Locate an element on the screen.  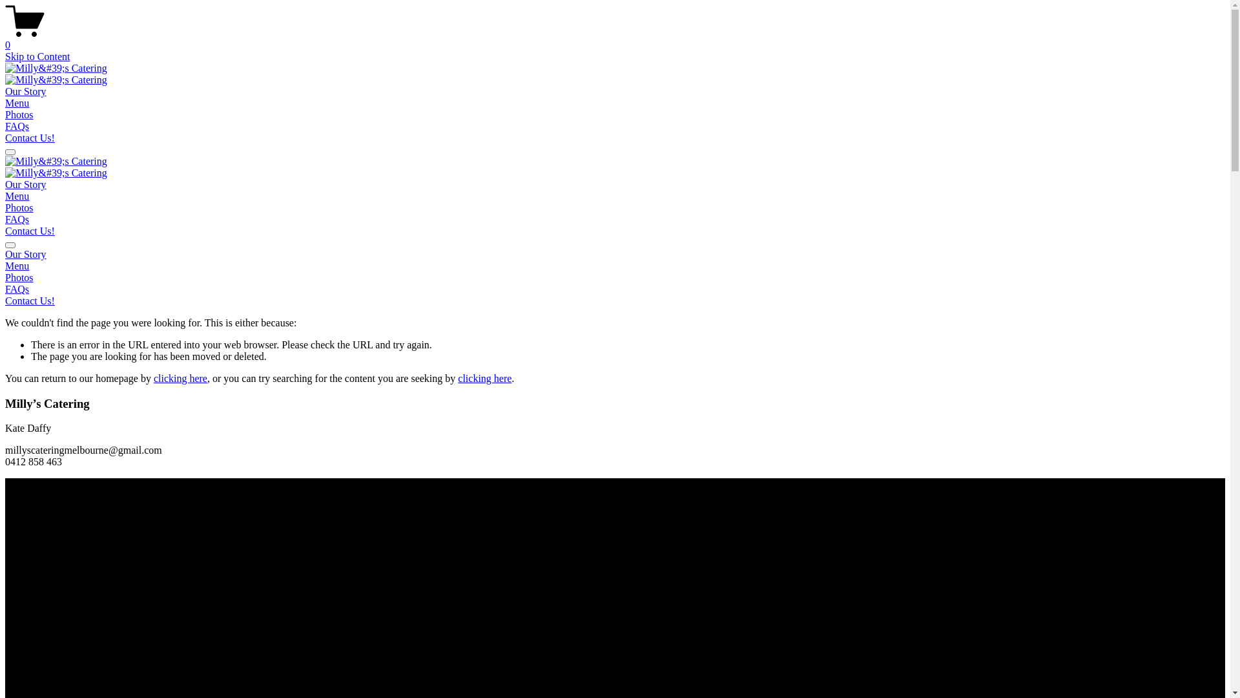
clicking here is located at coordinates (181, 379).